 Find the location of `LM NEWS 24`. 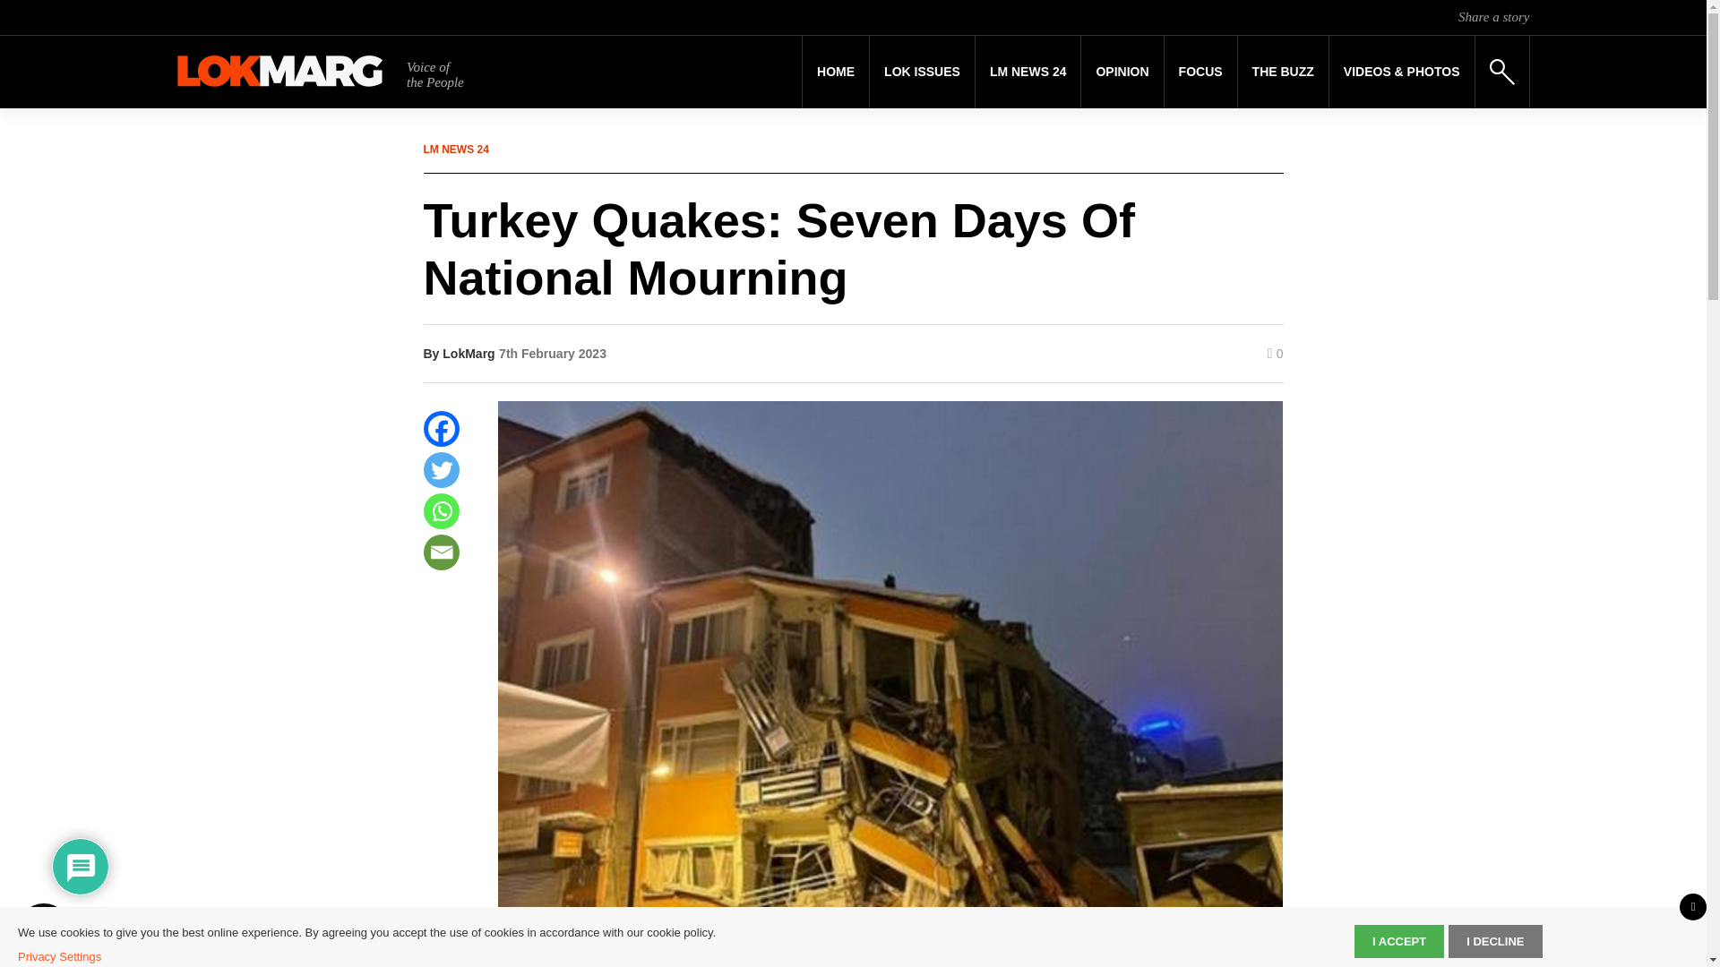

LM NEWS 24 is located at coordinates (1028, 72).